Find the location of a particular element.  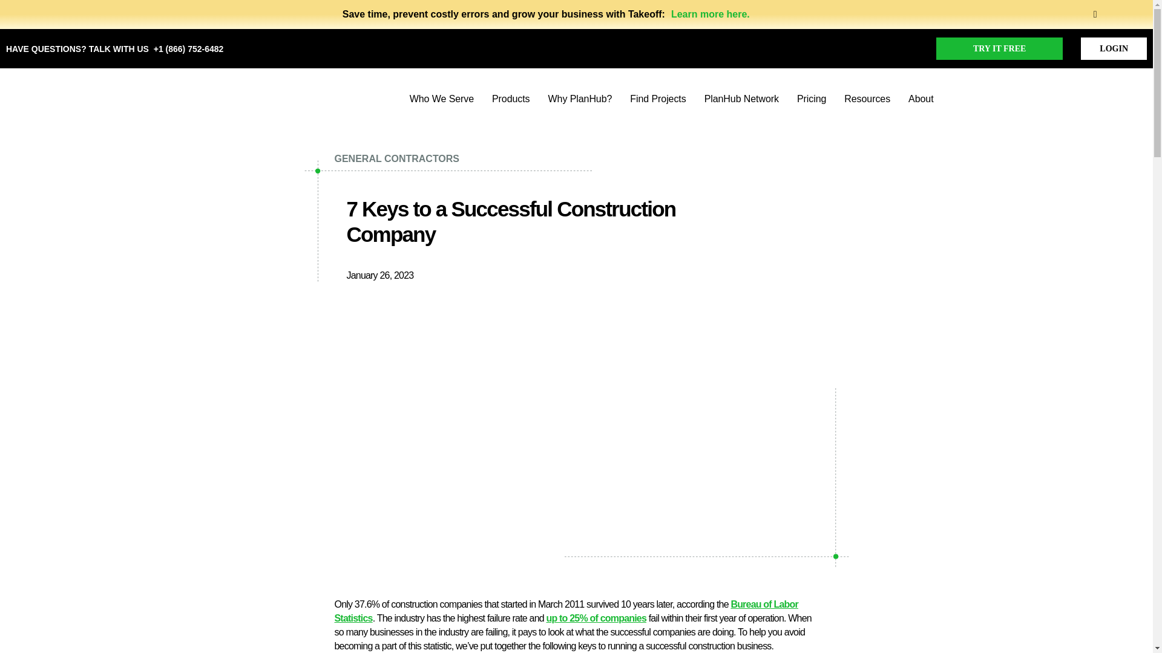

Who We Serve is located at coordinates (442, 99).